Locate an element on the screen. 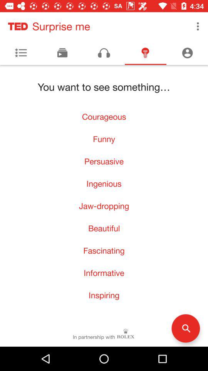  press icon at the bottom right corner is located at coordinates (186, 328).